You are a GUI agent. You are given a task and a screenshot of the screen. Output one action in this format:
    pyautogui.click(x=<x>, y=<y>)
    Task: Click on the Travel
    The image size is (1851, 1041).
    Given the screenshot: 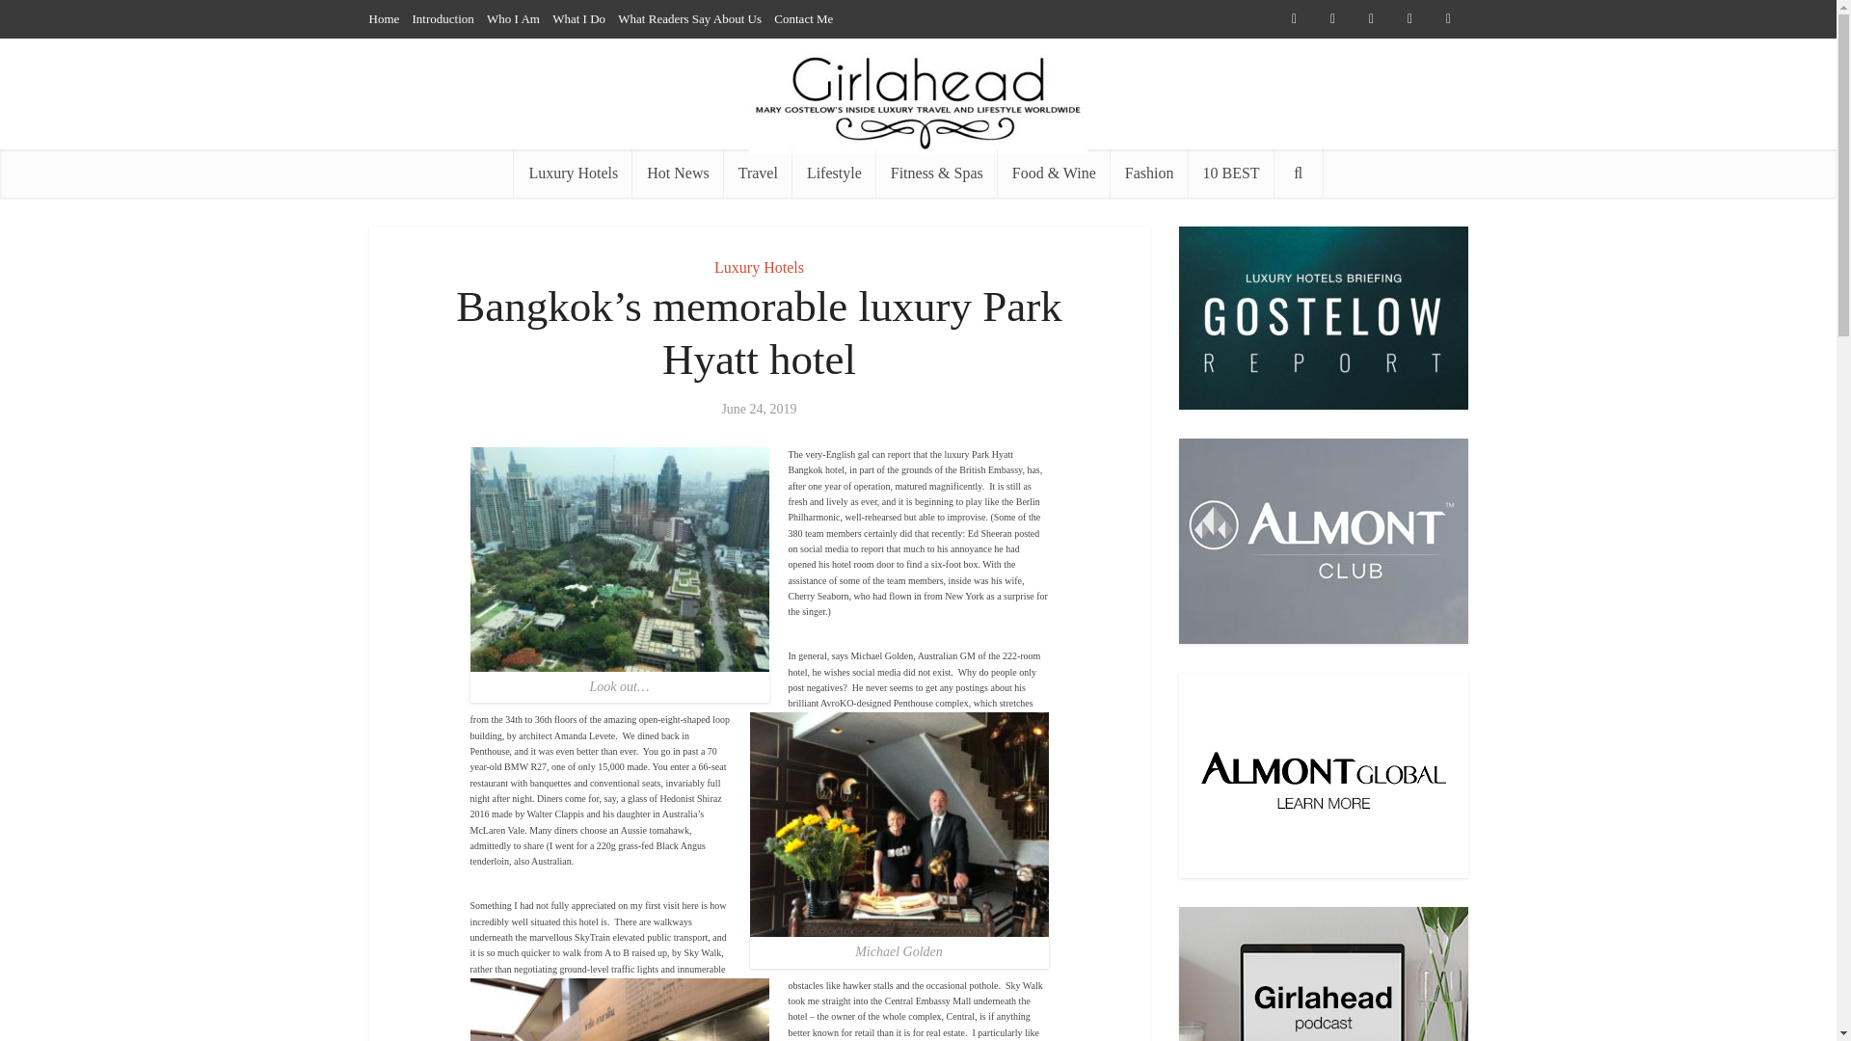 What is the action you would take?
    pyautogui.click(x=758, y=173)
    